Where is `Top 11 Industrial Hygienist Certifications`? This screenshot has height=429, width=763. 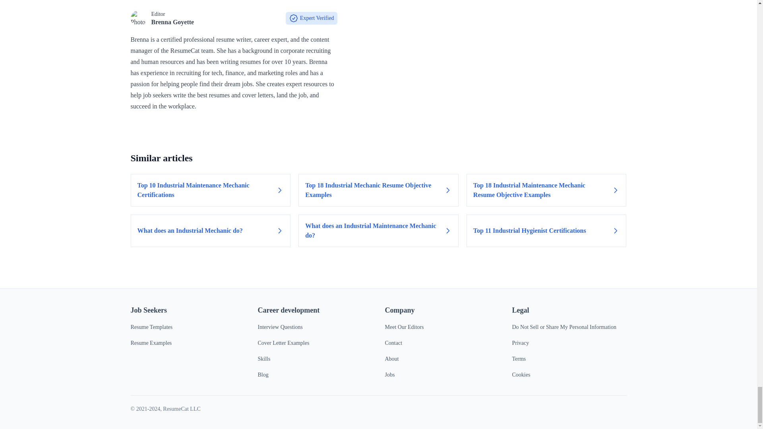 Top 11 Industrial Hygienist Certifications is located at coordinates (546, 231).